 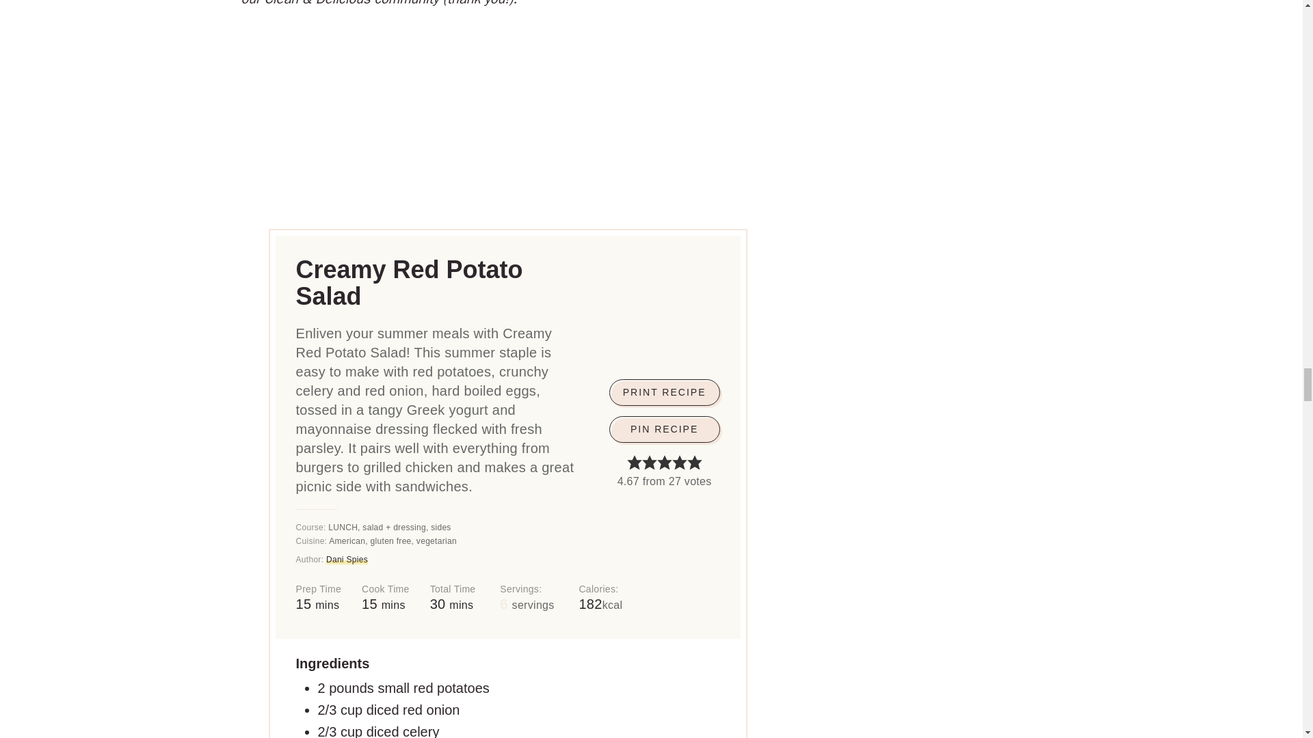 What do you see at coordinates (664, 392) in the screenshot?
I see `PRINT RECIPE` at bounding box center [664, 392].